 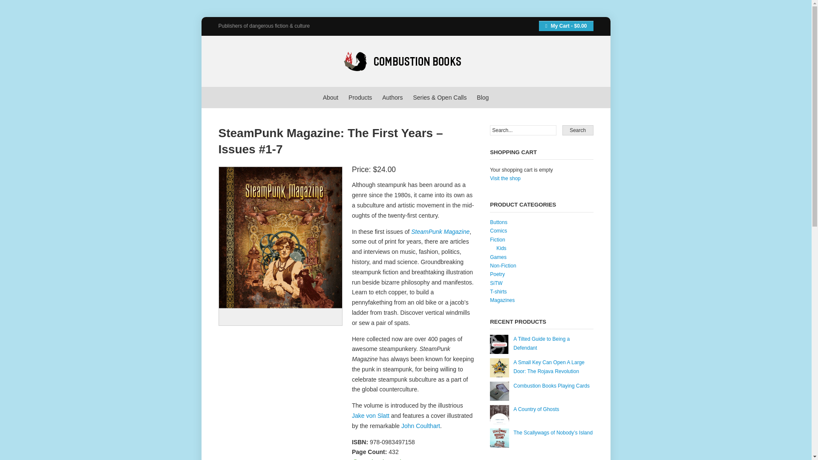 I want to click on John Coulthart, so click(x=421, y=426).